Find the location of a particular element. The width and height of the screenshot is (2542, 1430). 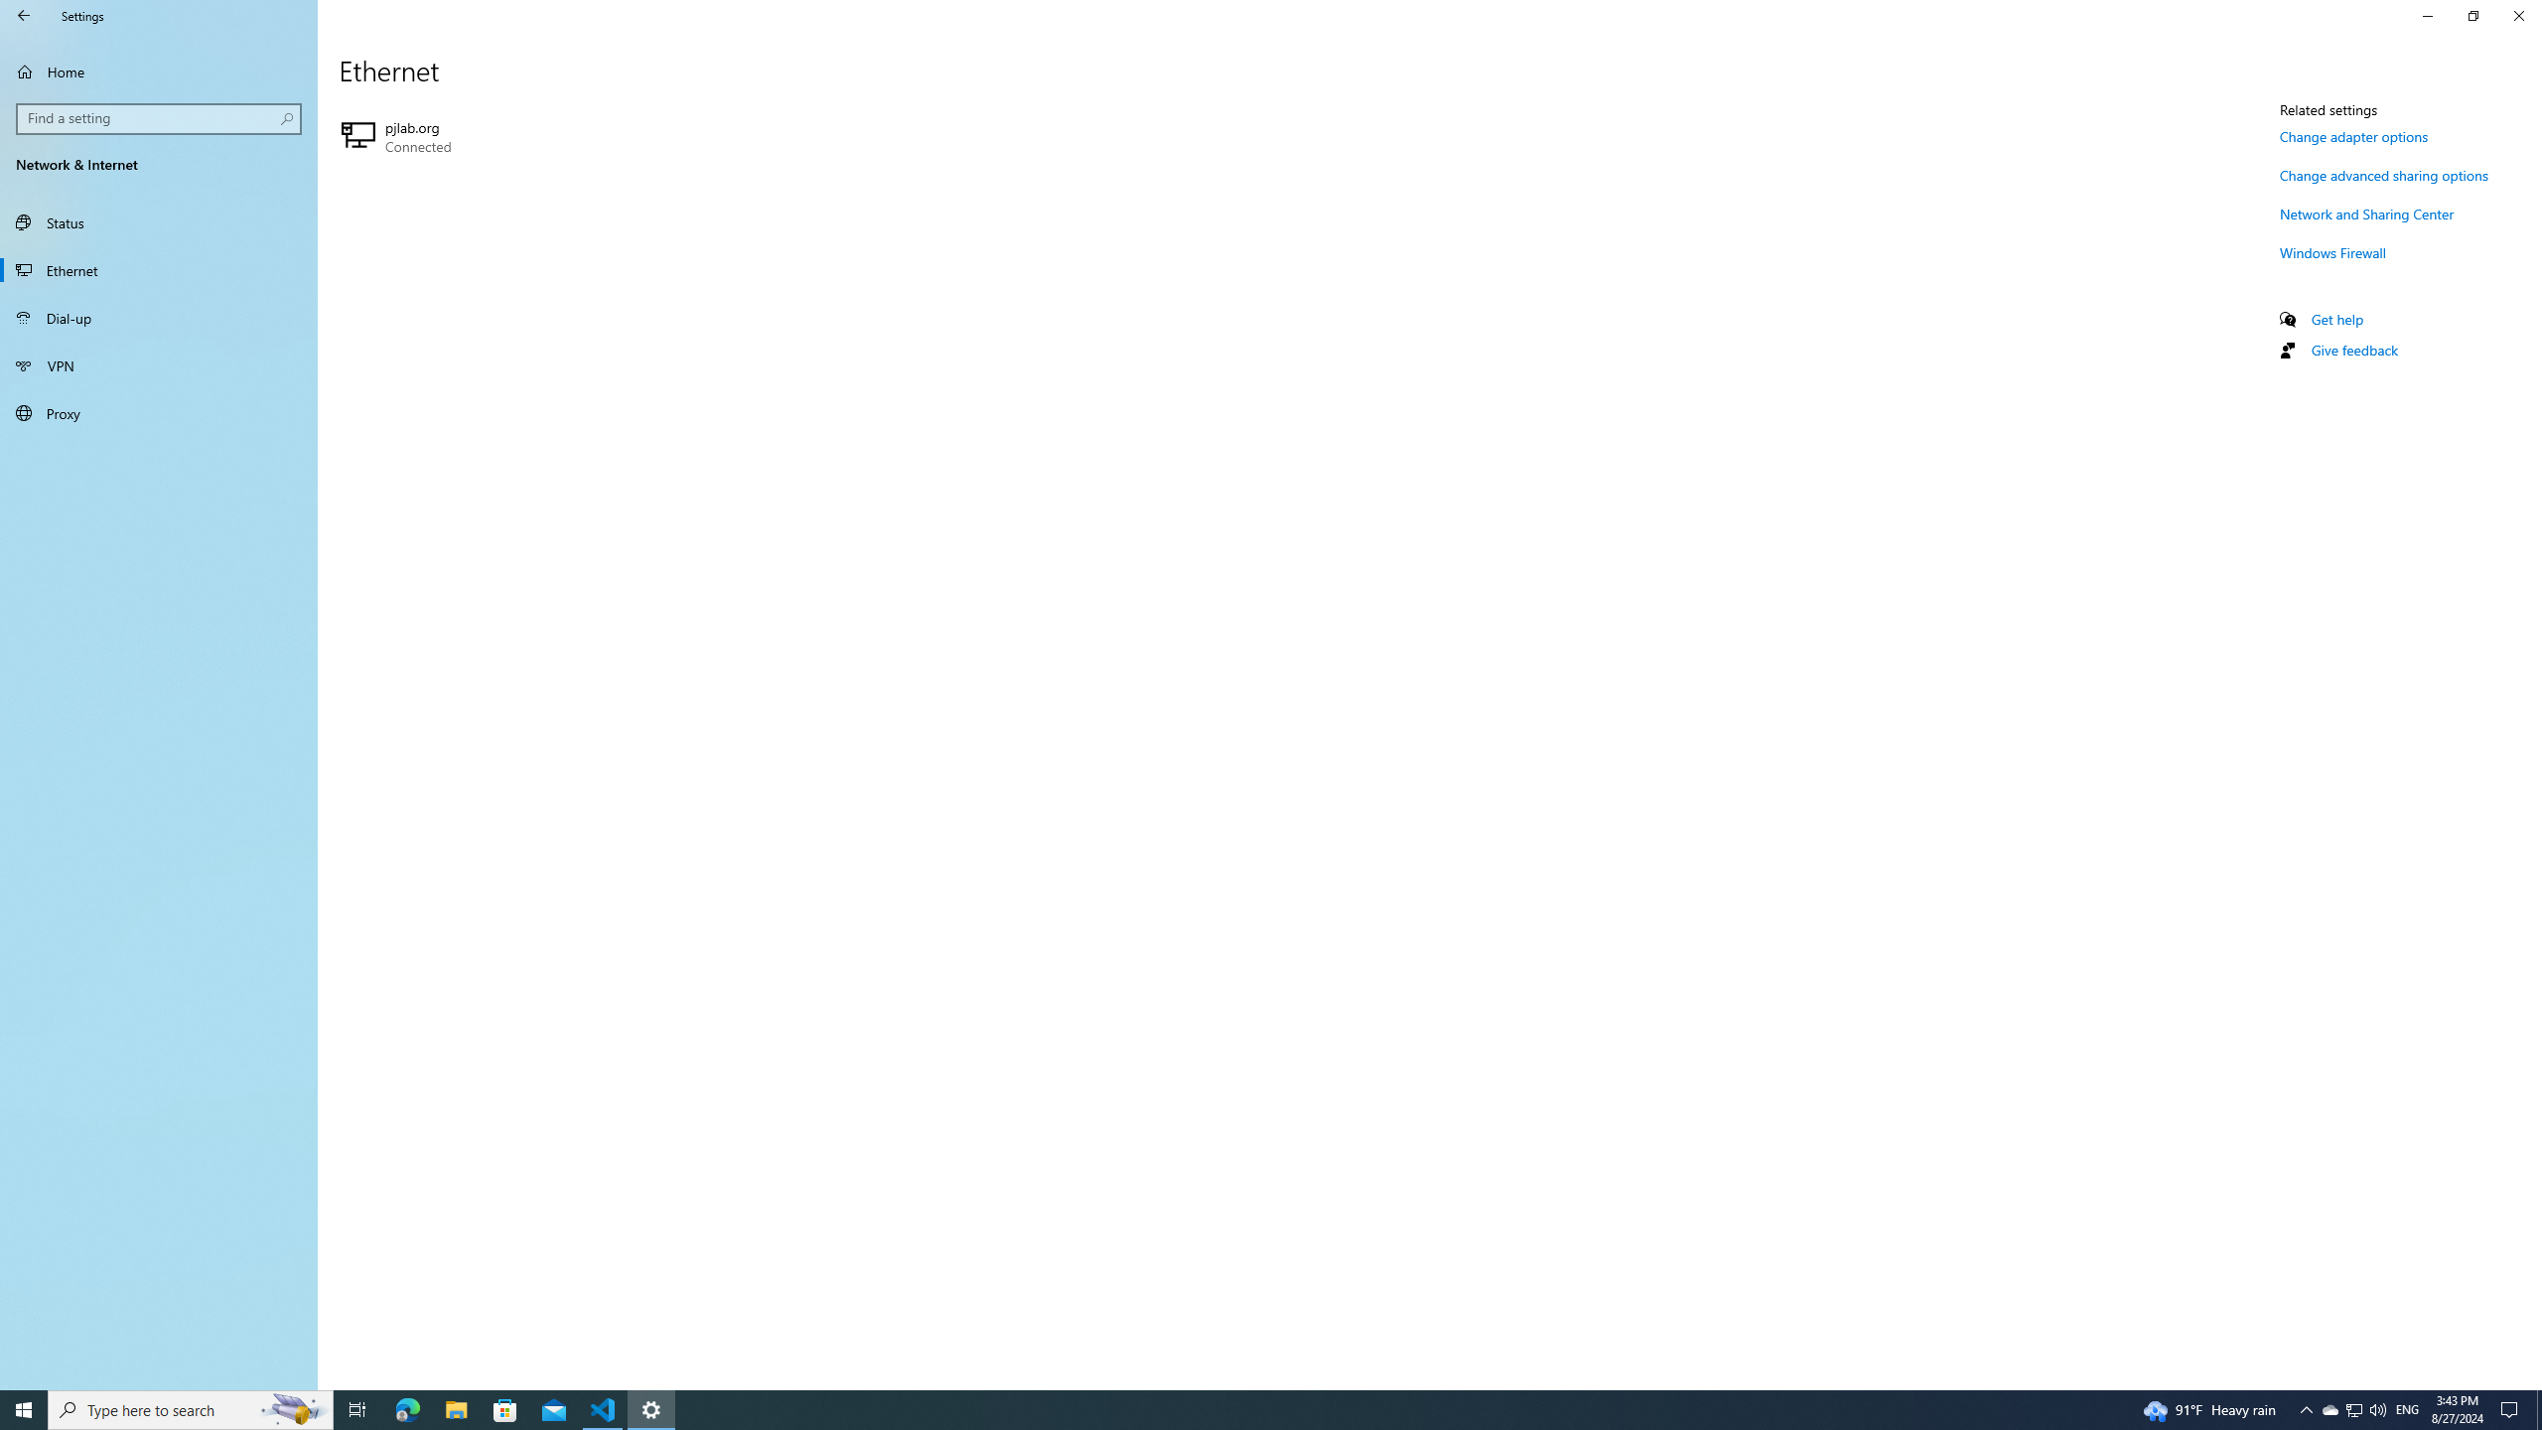

File Explorer is located at coordinates (2539, 1410).